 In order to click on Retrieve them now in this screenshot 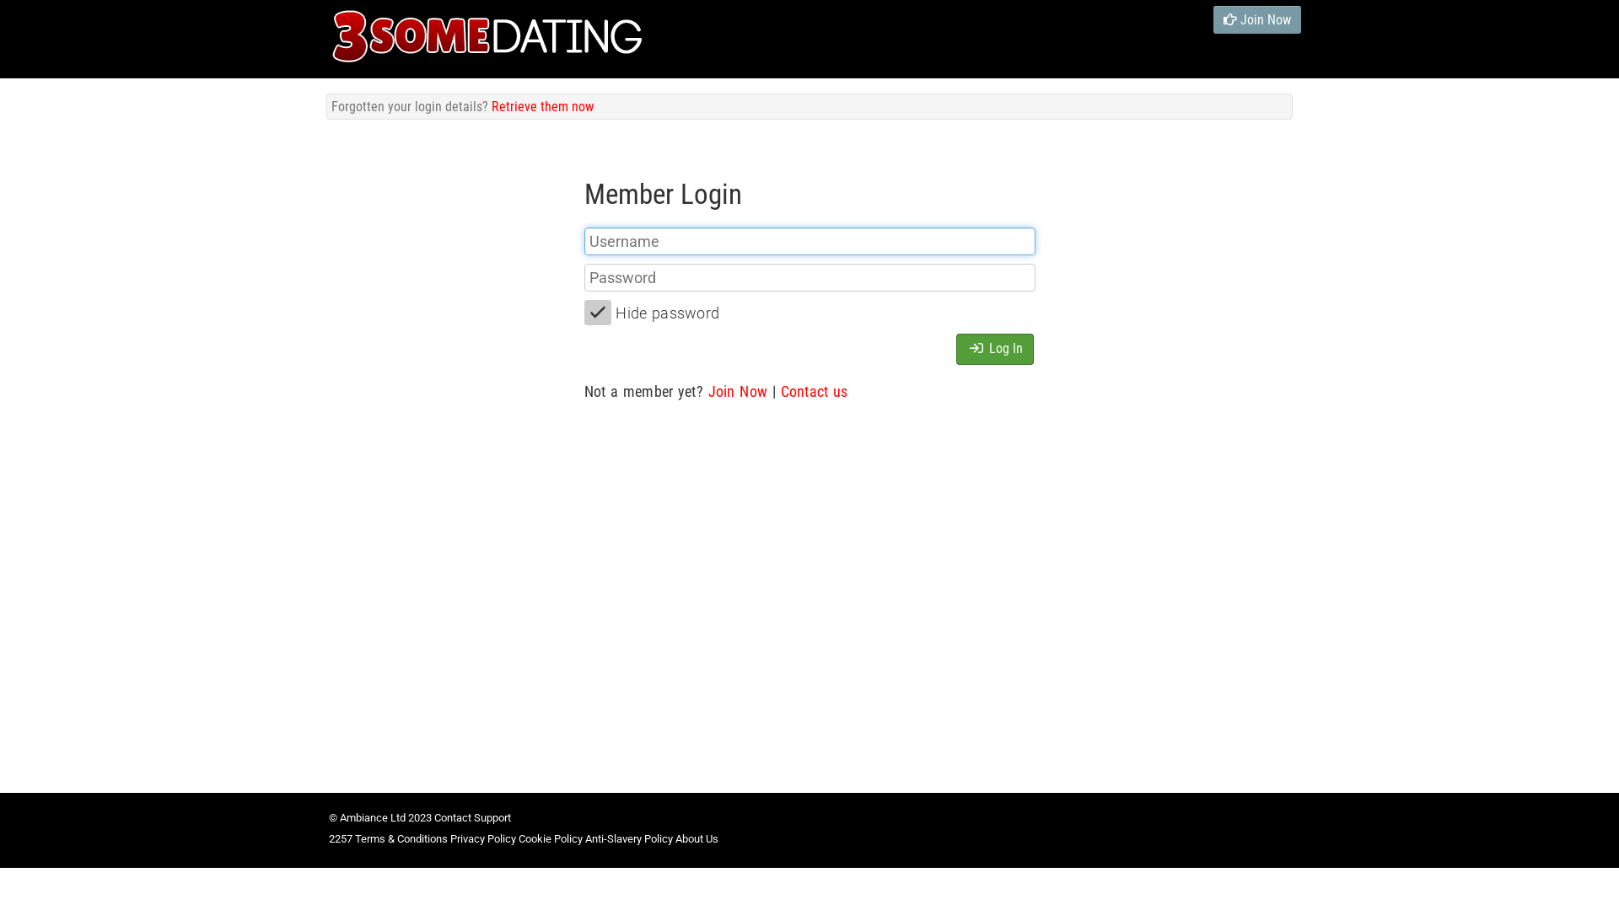, I will do `click(543, 106)`.